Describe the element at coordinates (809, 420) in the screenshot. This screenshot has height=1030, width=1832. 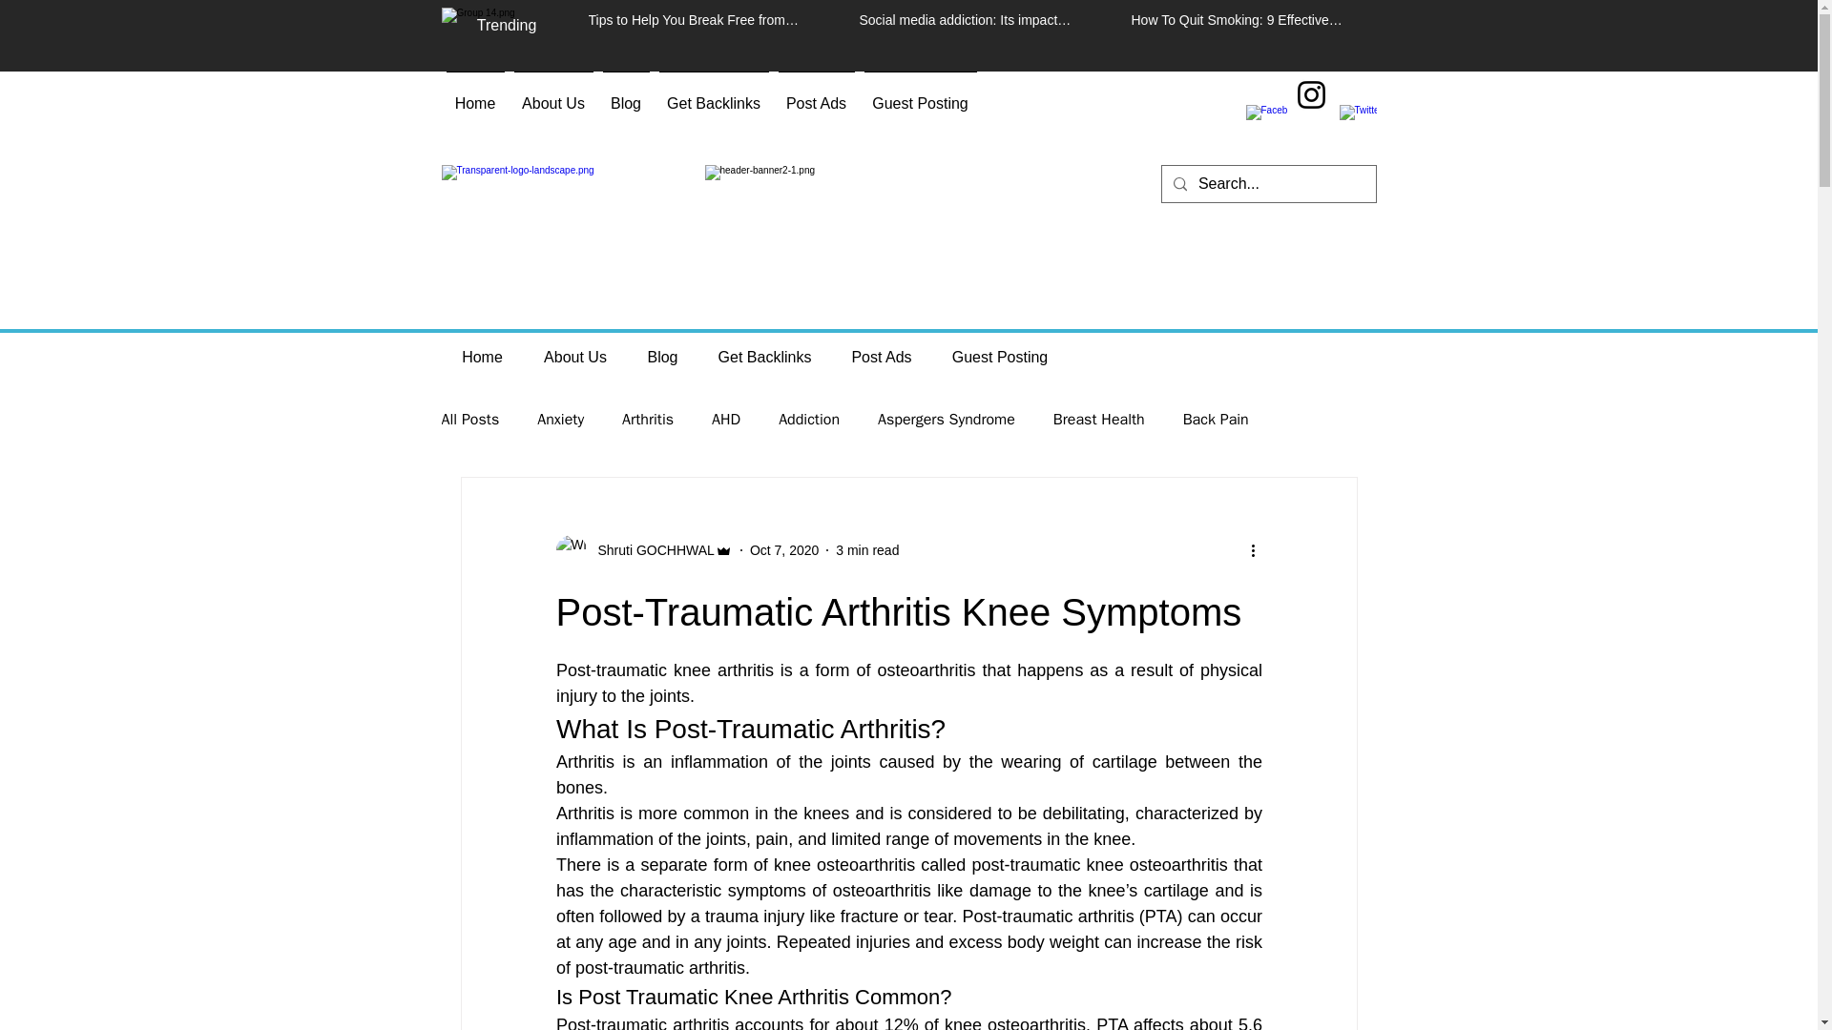
I see `Addiction` at that location.